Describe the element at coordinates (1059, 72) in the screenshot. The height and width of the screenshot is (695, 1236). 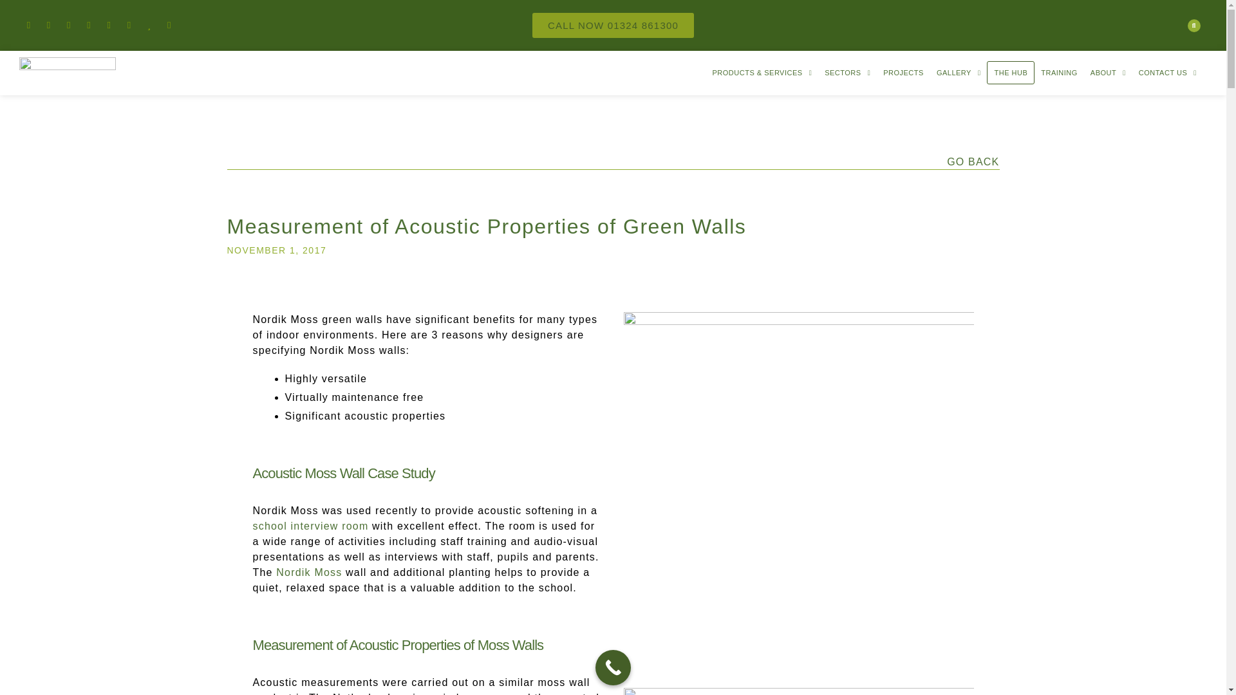
I see `TRAINING` at that location.